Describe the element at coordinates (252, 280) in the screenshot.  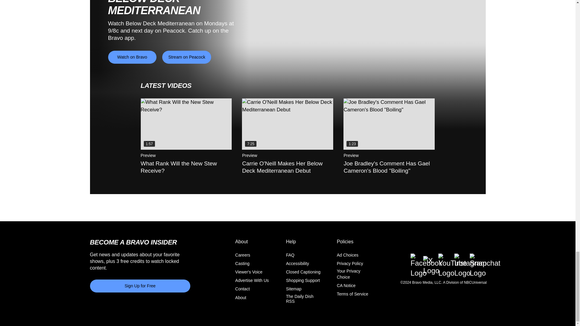
I see `Advertise With Us` at that location.